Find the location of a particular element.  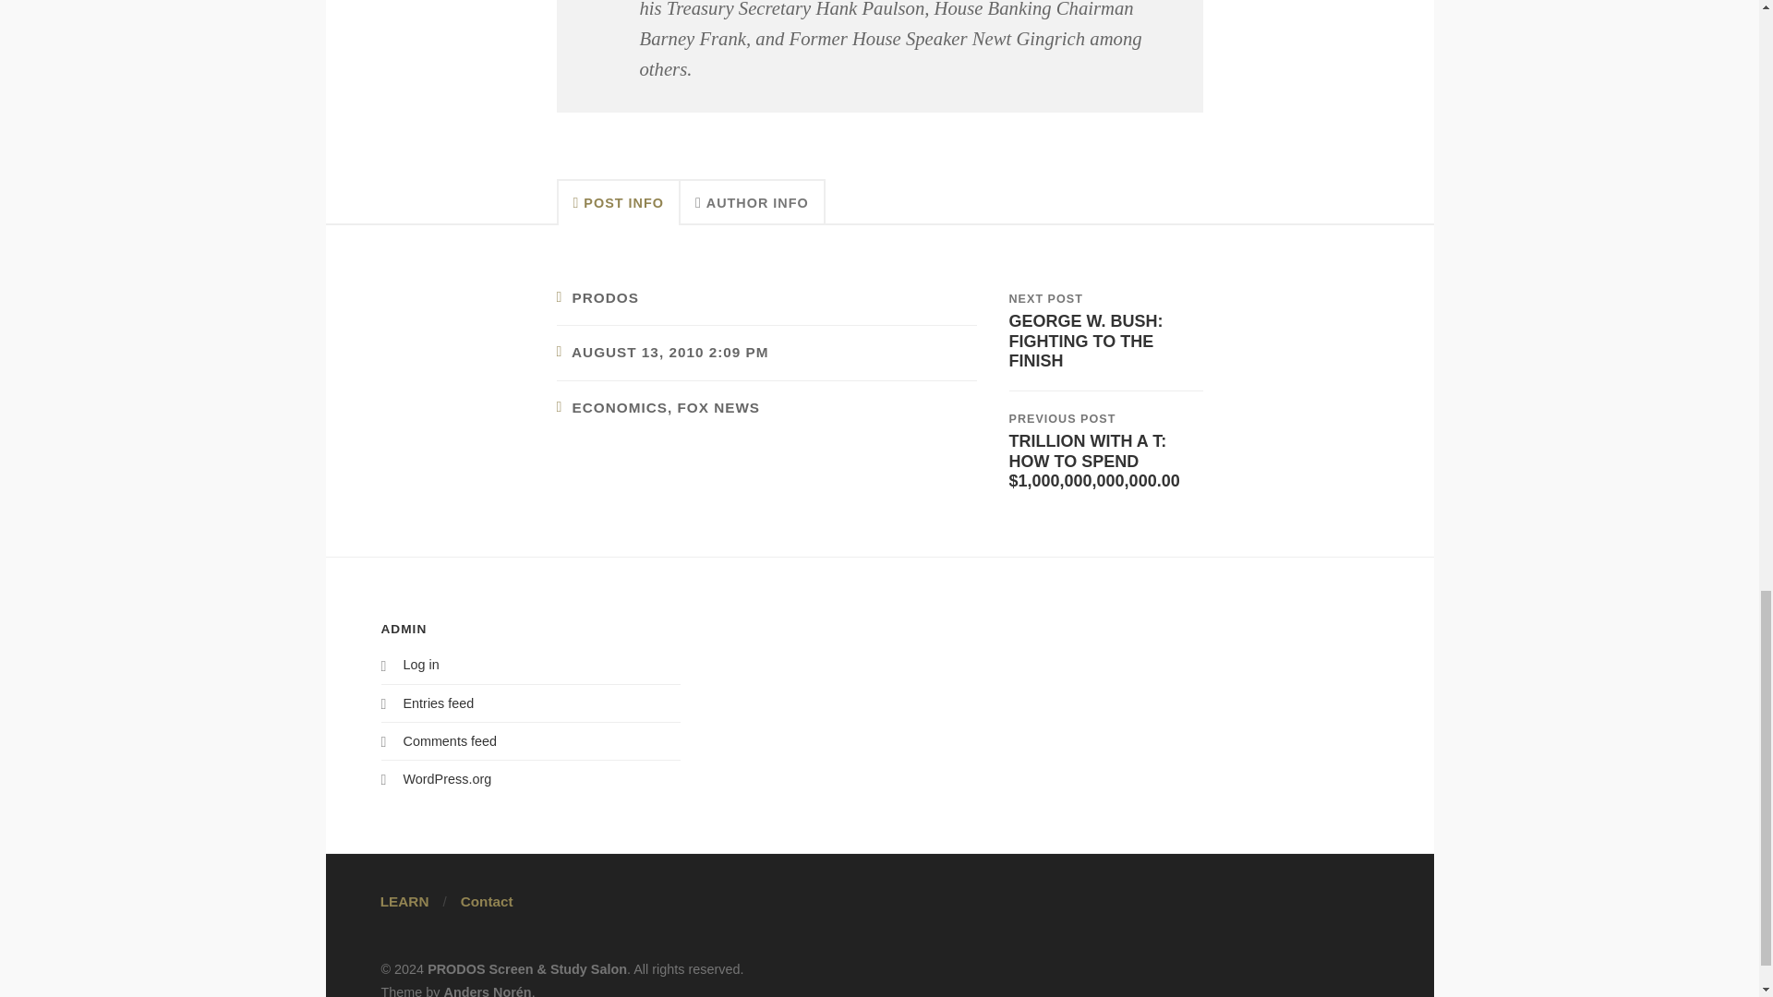

Log in is located at coordinates (419, 664).